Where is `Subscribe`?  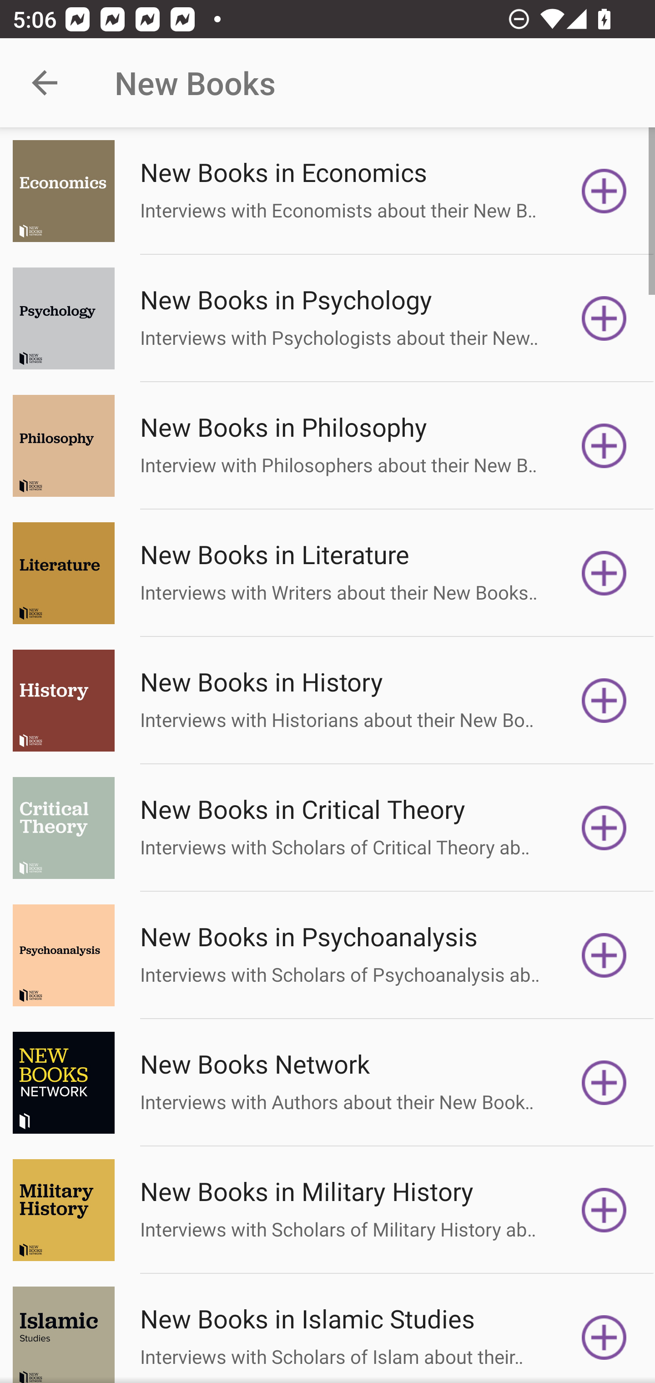 Subscribe is located at coordinates (604, 573).